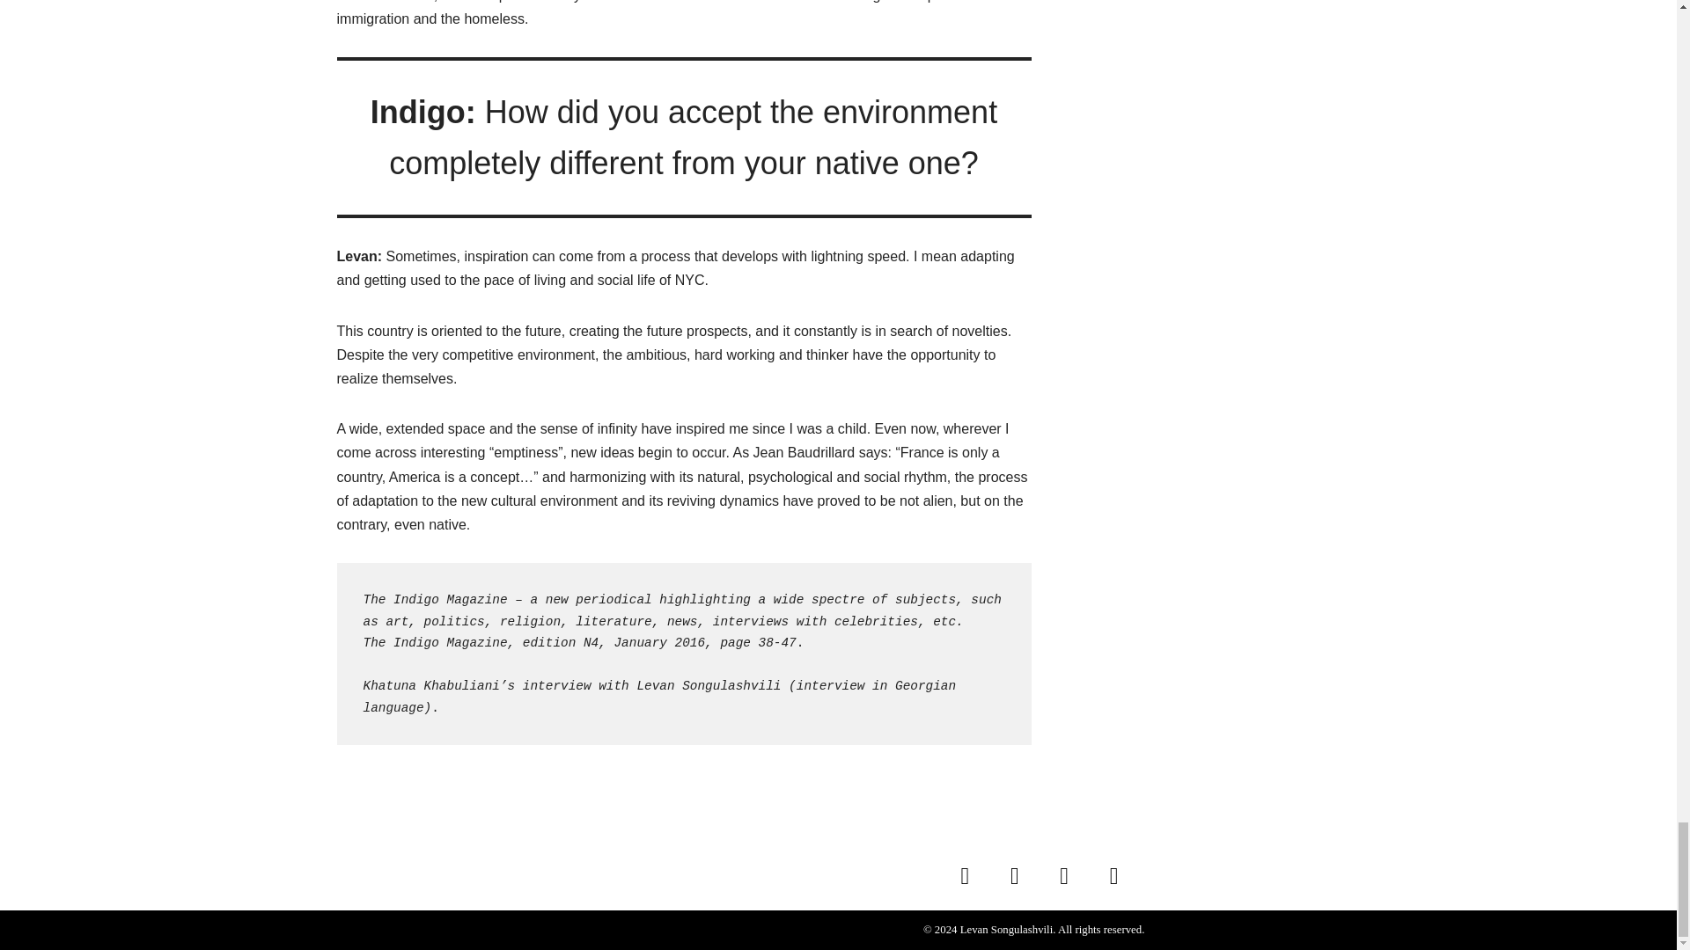 The width and height of the screenshot is (1690, 950). I want to click on Facebook, so click(1014, 876).